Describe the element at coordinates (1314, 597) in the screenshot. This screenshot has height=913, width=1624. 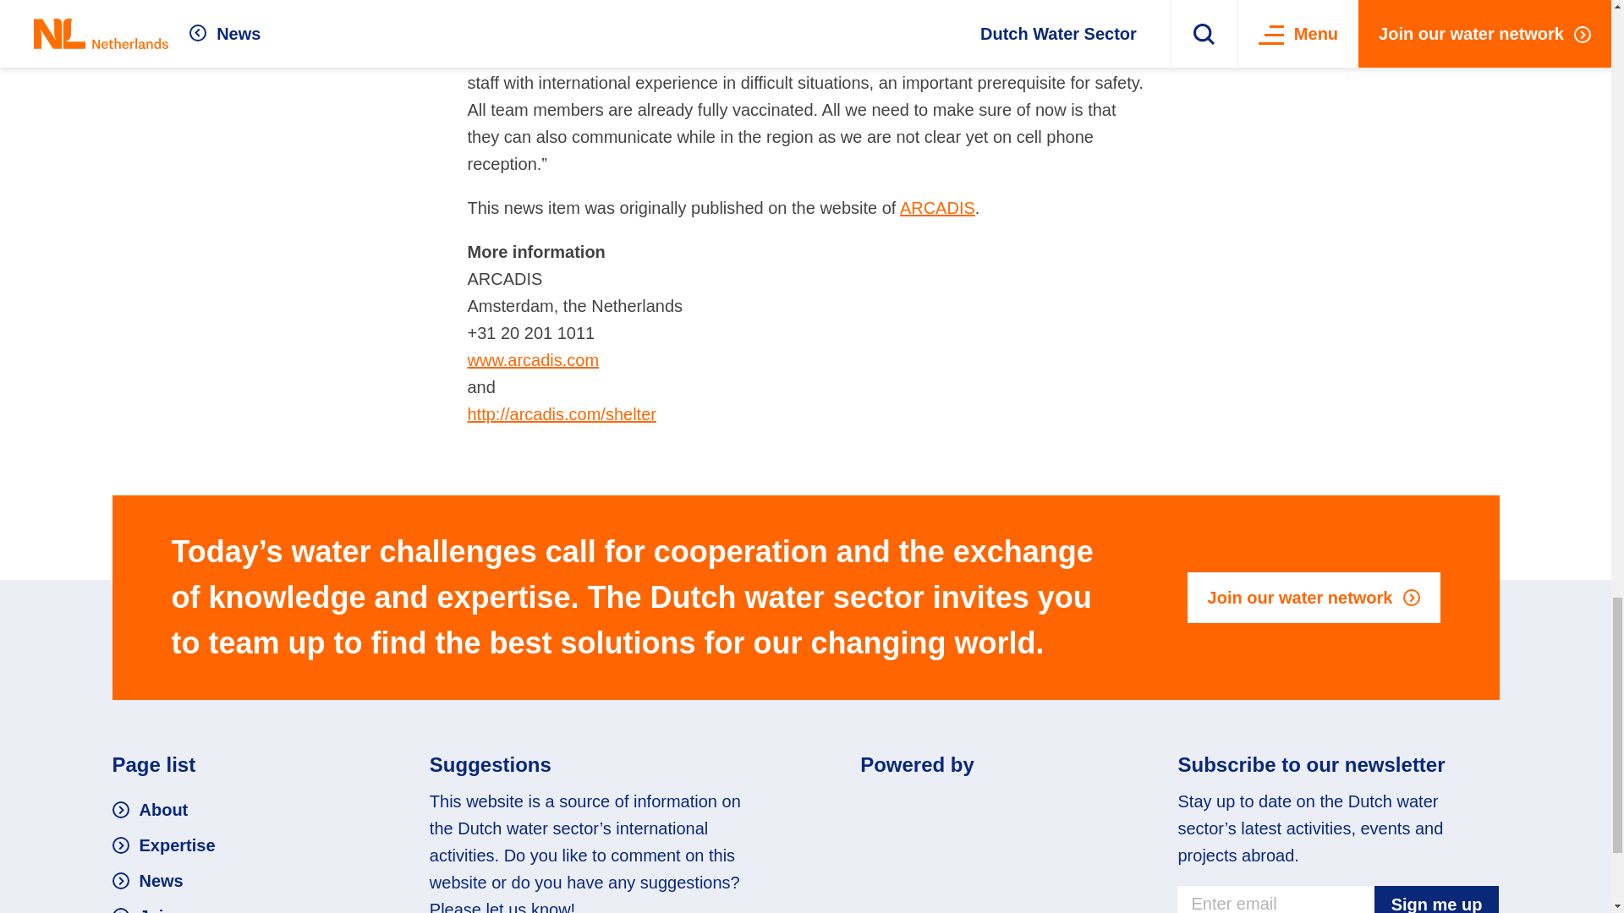
I see `Join our water network` at that location.